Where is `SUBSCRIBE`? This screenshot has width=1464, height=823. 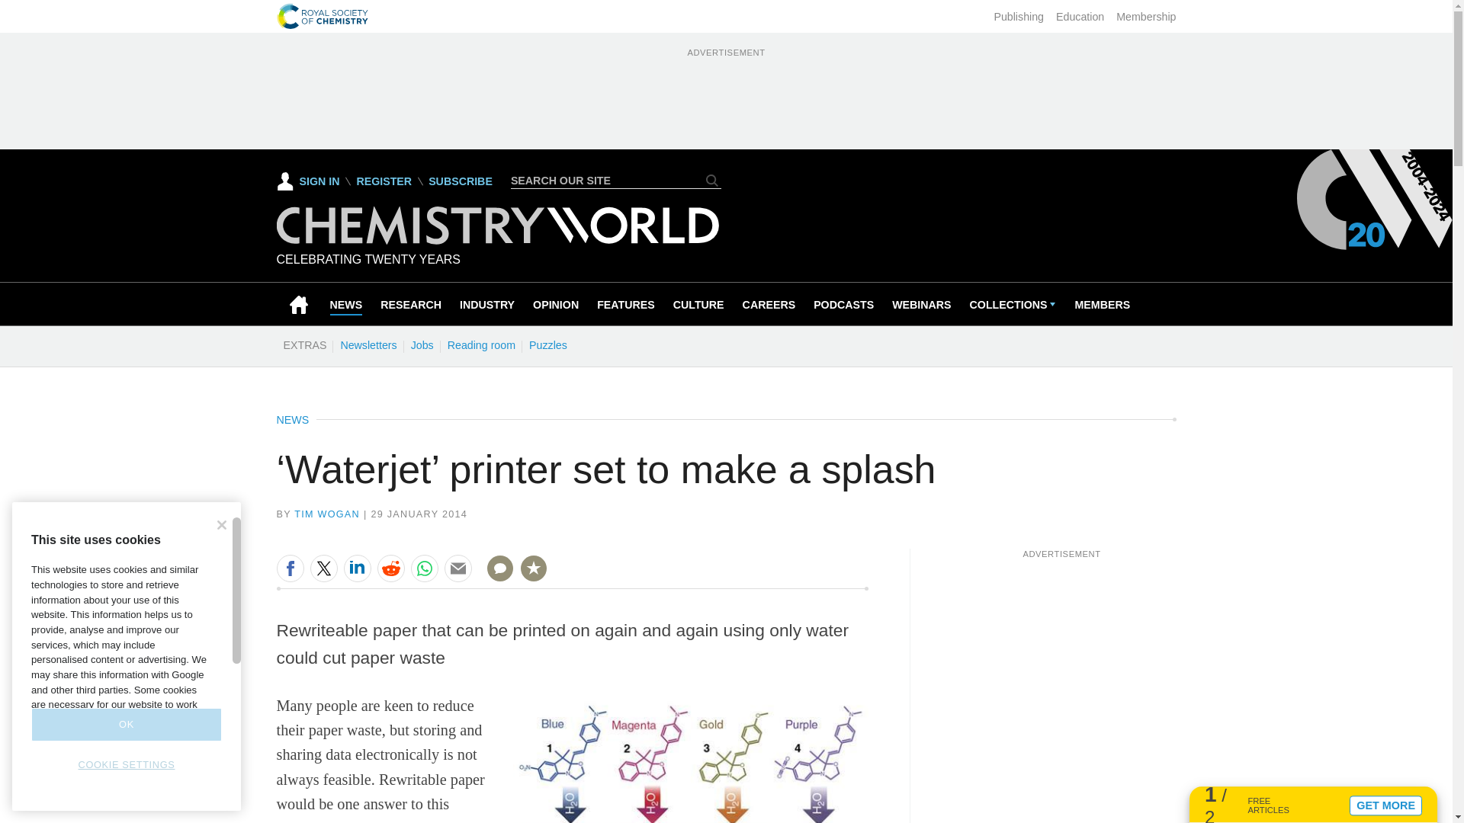 SUBSCRIBE is located at coordinates (461, 181).